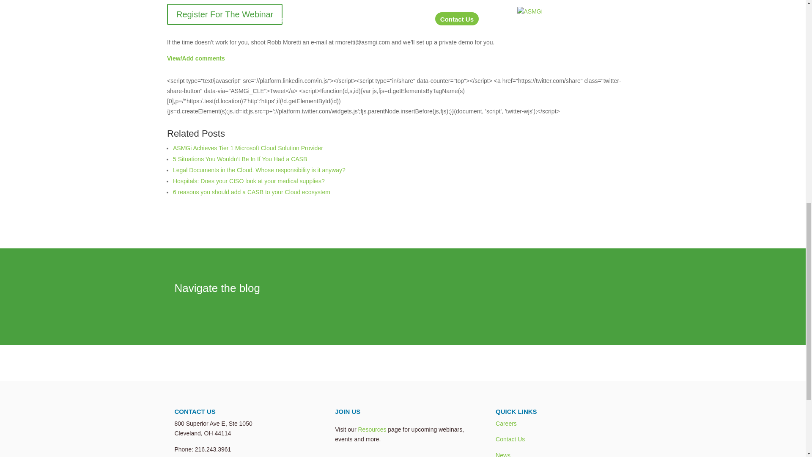  I want to click on Resources, so click(372, 429).